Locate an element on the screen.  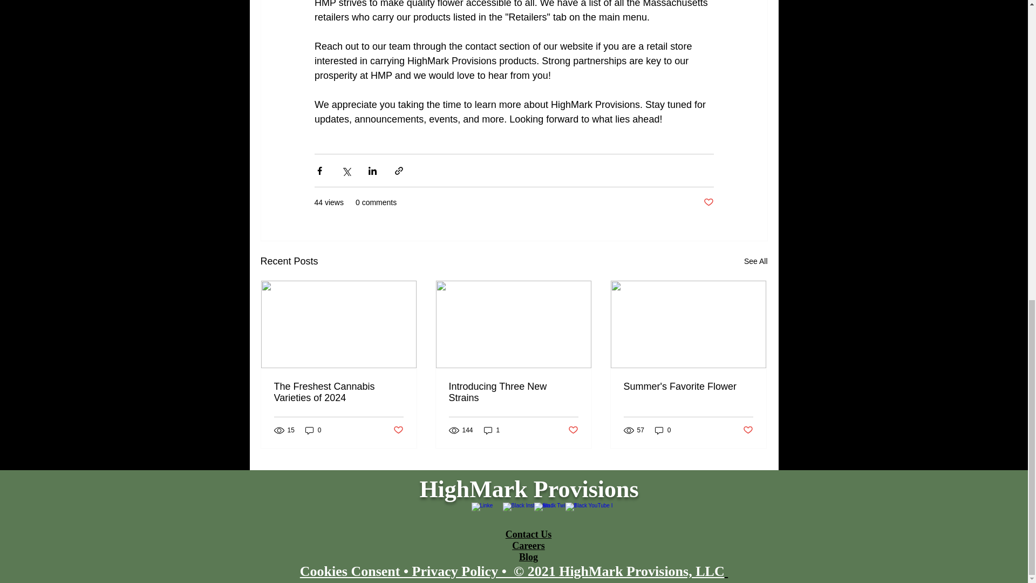
See All is located at coordinates (755, 261).